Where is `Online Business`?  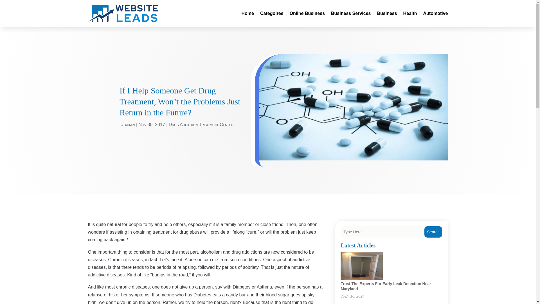
Online Business is located at coordinates (307, 14).